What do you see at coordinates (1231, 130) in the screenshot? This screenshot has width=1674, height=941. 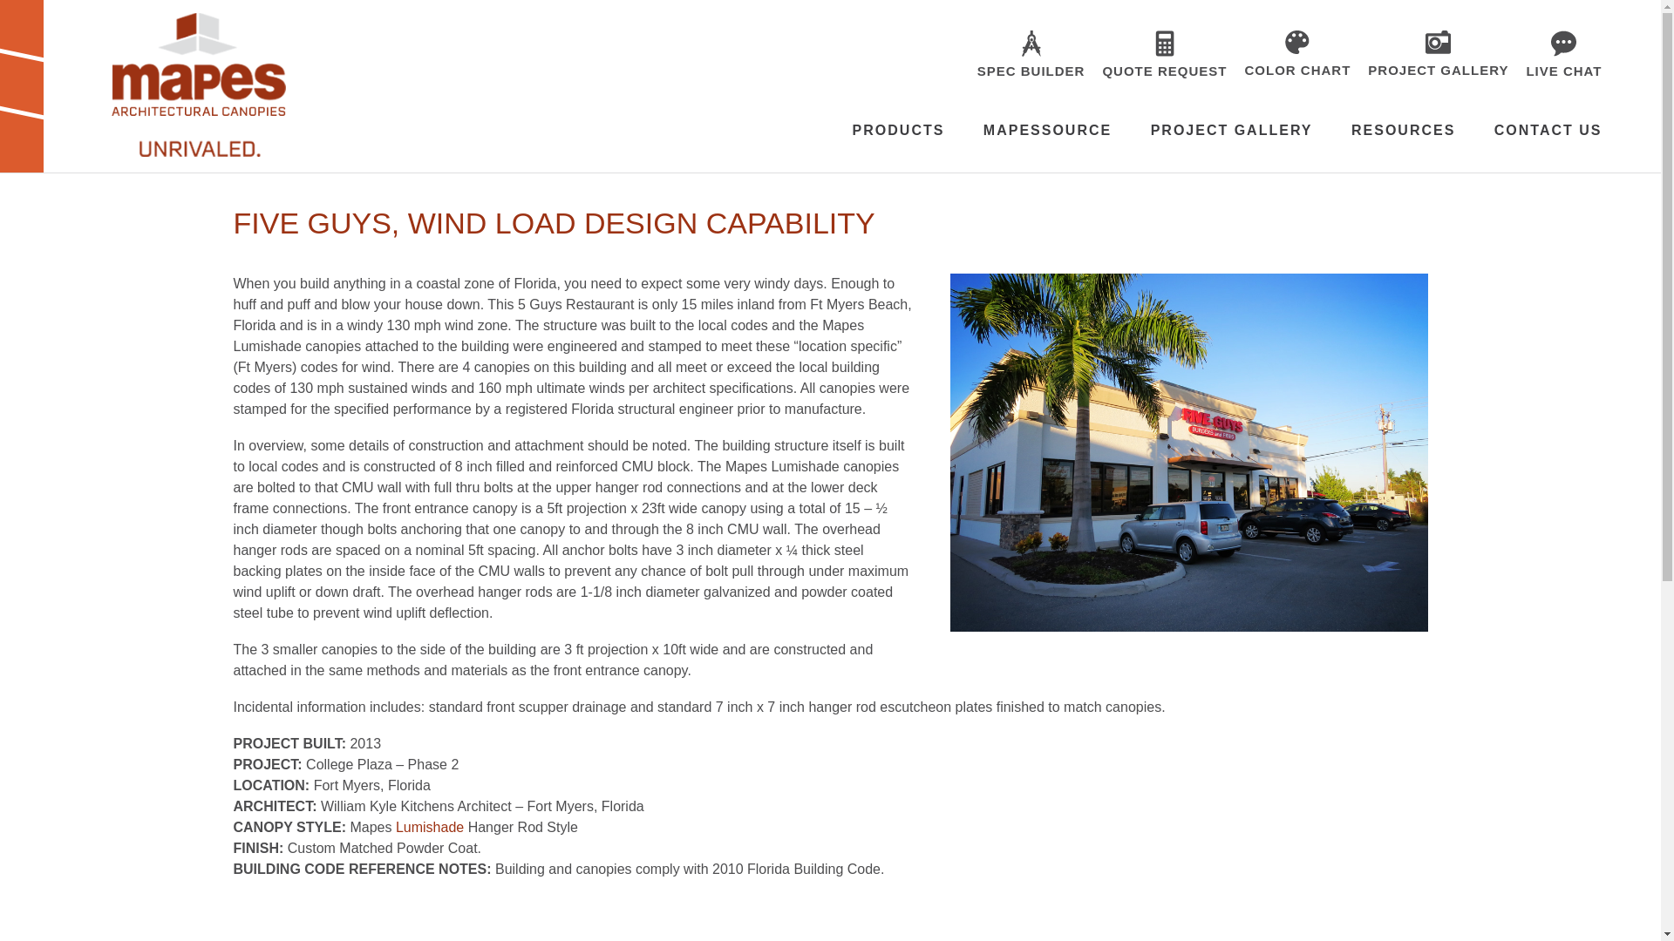 I see `PROJECT GALLERY` at bounding box center [1231, 130].